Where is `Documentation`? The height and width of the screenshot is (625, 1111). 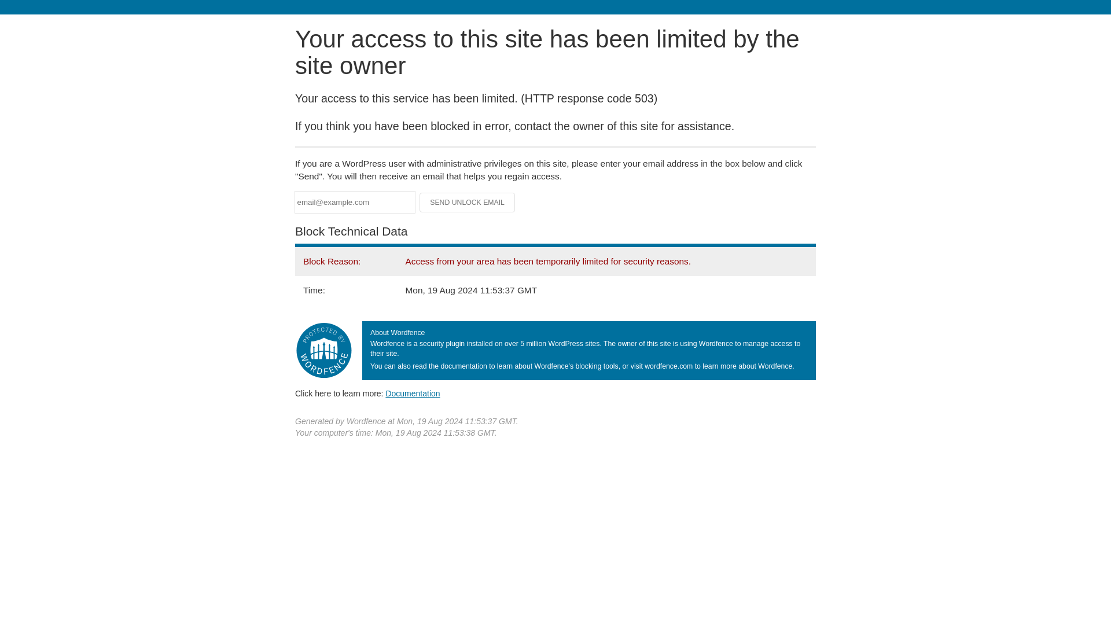
Documentation is located at coordinates (413, 393).